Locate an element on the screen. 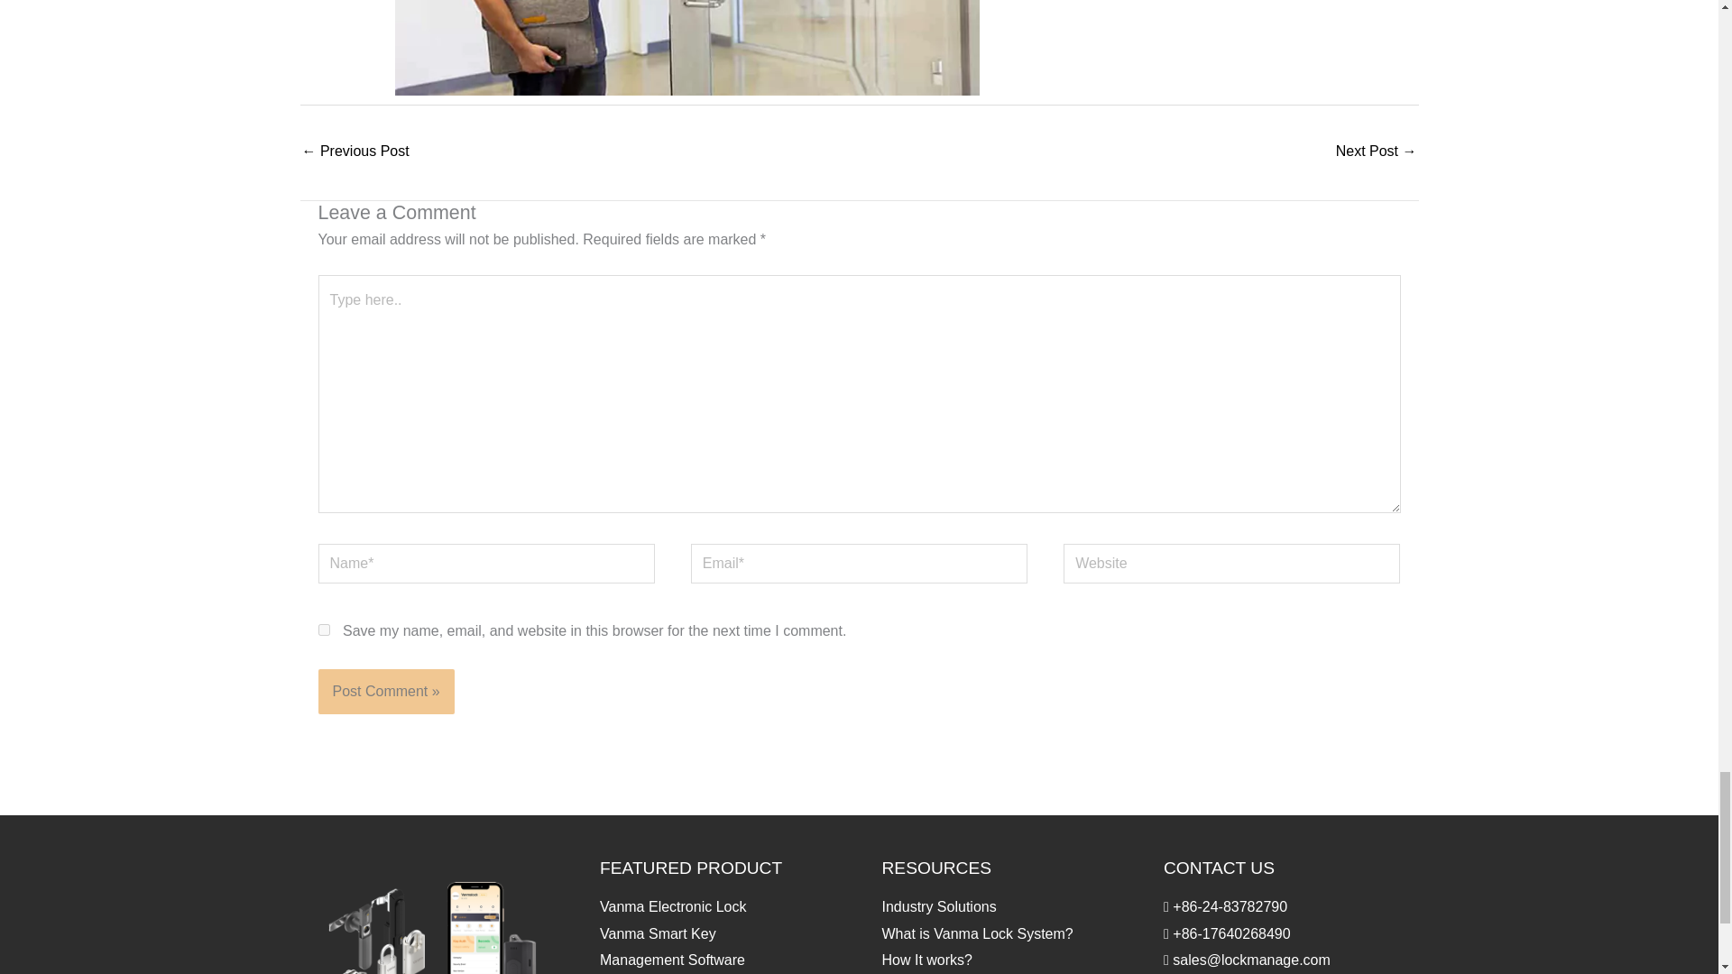 The height and width of the screenshot is (974, 1732). Enhancing Security with High-Quality Cam Locks and Keys is located at coordinates (1376, 152).